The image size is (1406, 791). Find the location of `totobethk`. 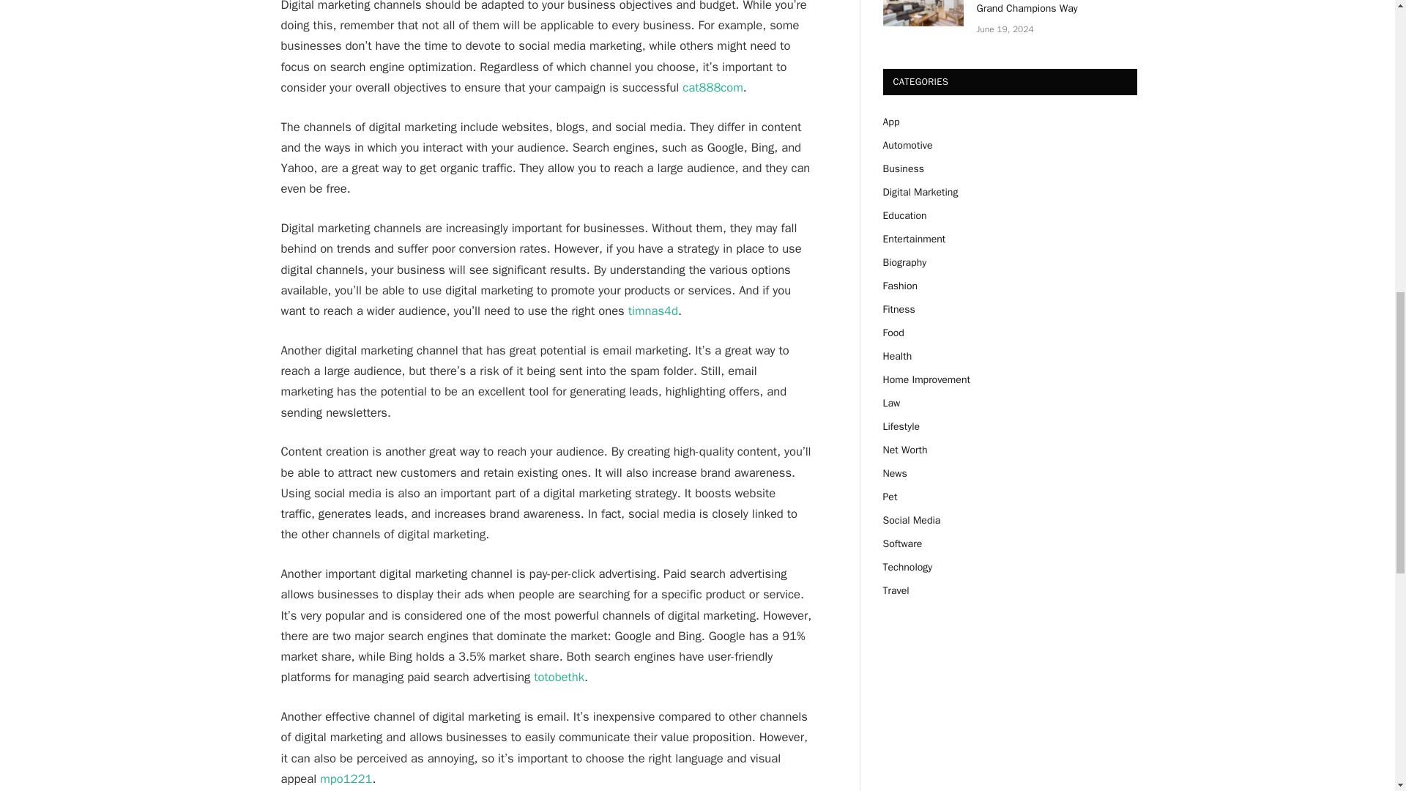

totobethk is located at coordinates (559, 677).